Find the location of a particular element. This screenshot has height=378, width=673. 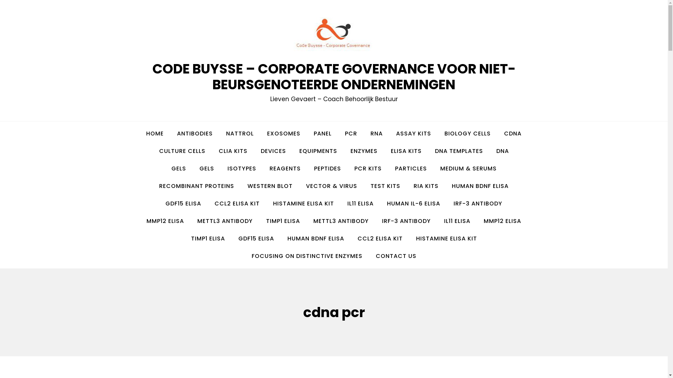

REAGENTS is located at coordinates (285, 169).